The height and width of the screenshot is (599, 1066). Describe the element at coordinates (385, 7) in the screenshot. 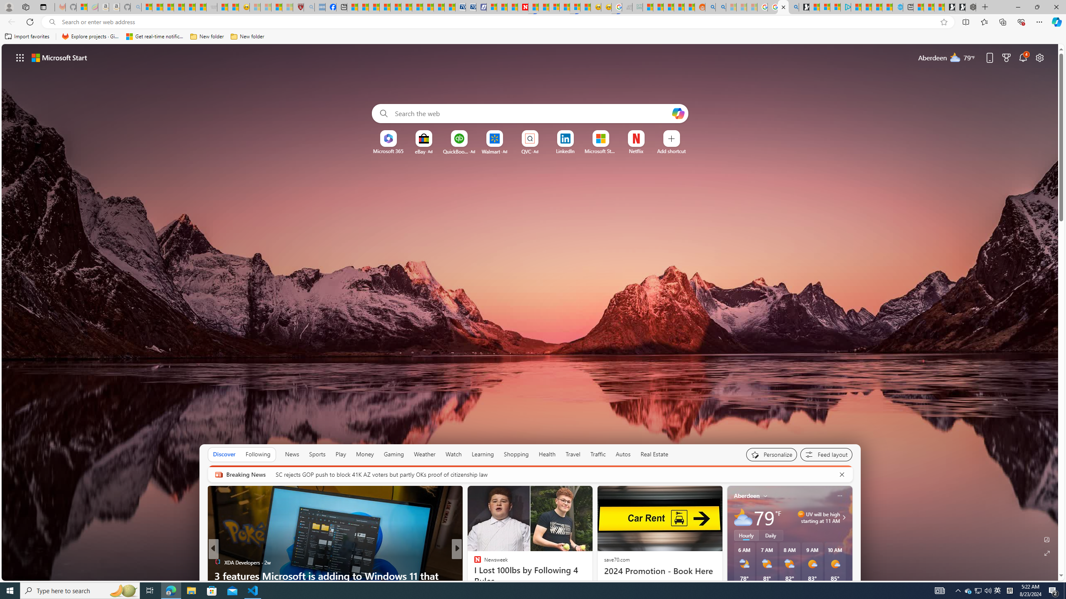

I see `Climate Damage Becomes Too Severe To Reverse` at that location.